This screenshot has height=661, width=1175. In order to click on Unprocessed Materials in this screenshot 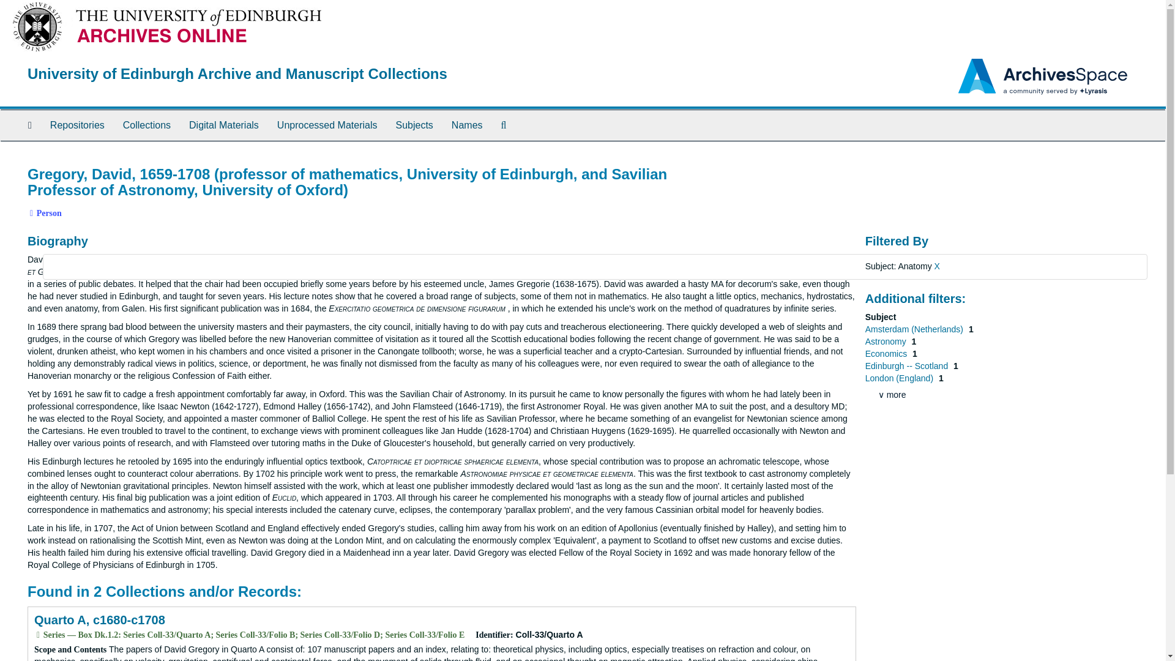, I will do `click(327, 125)`.